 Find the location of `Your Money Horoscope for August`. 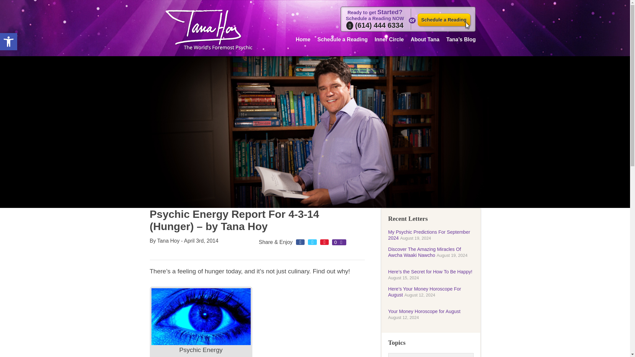

Your Money Horoscope for August is located at coordinates (424, 311).